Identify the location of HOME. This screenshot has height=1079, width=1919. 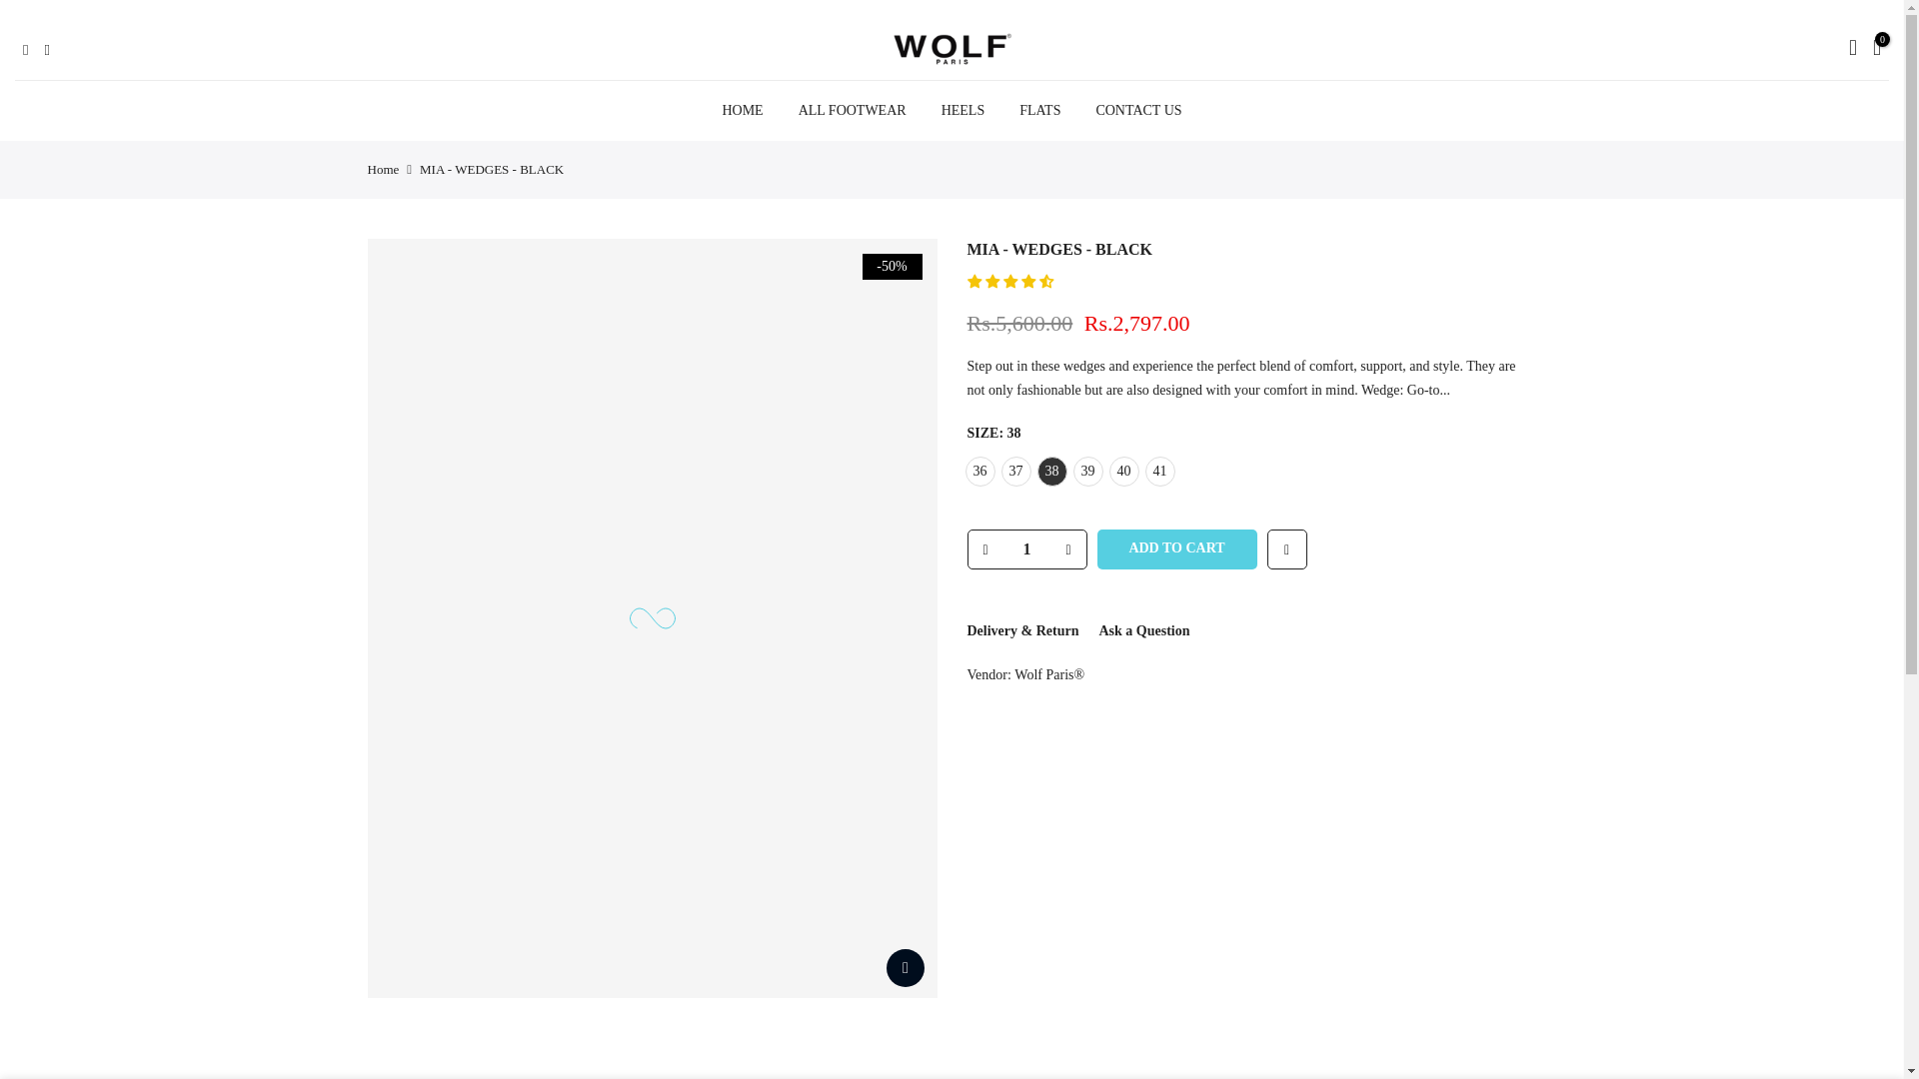
(742, 111).